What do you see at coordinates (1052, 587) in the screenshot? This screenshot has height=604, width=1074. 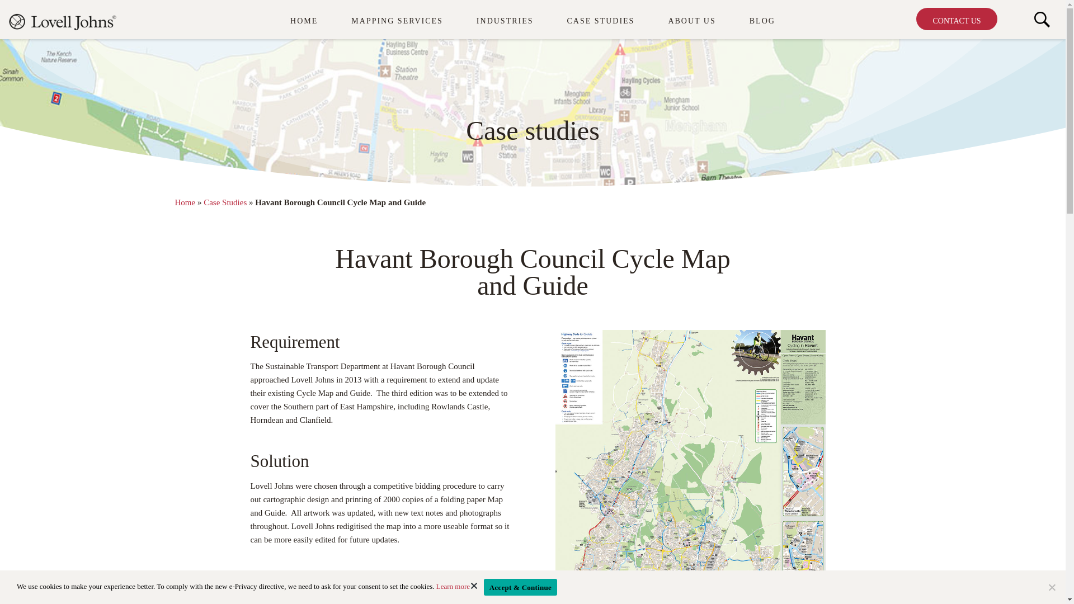 I see `No` at bounding box center [1052, 587].